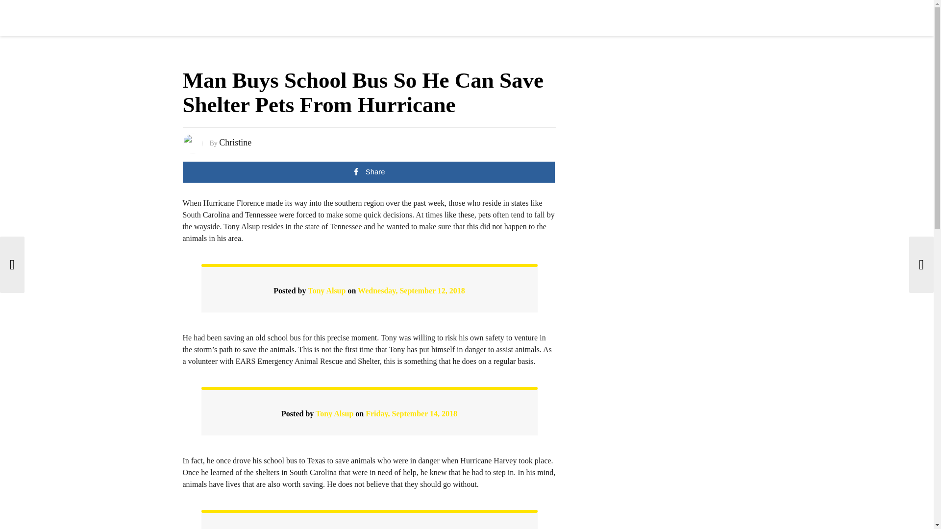 This screenshot has width=941, height=529. I want to click on Tony Alsup, so click(326, 290).